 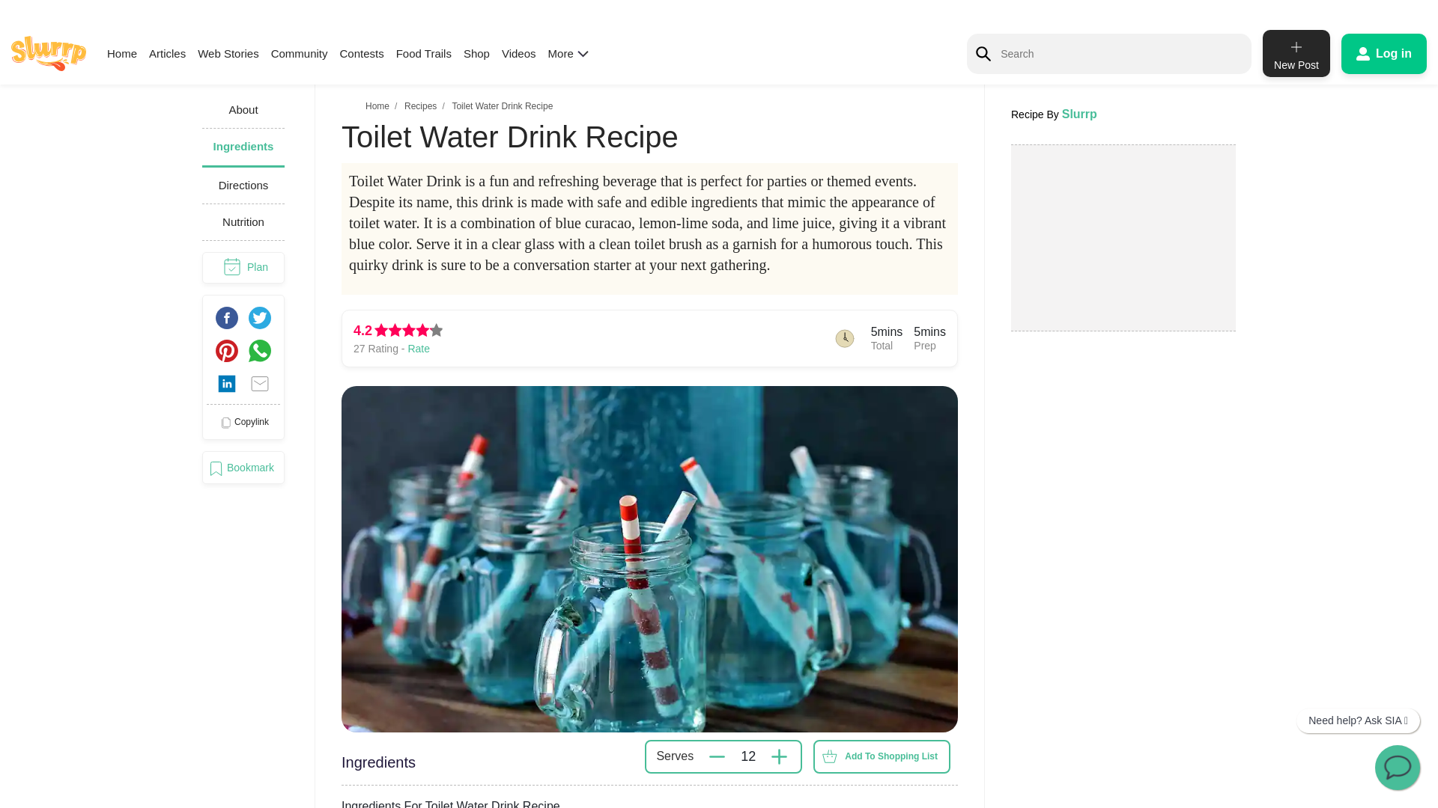 I want to click on copy link, so click(x=243, y=422).